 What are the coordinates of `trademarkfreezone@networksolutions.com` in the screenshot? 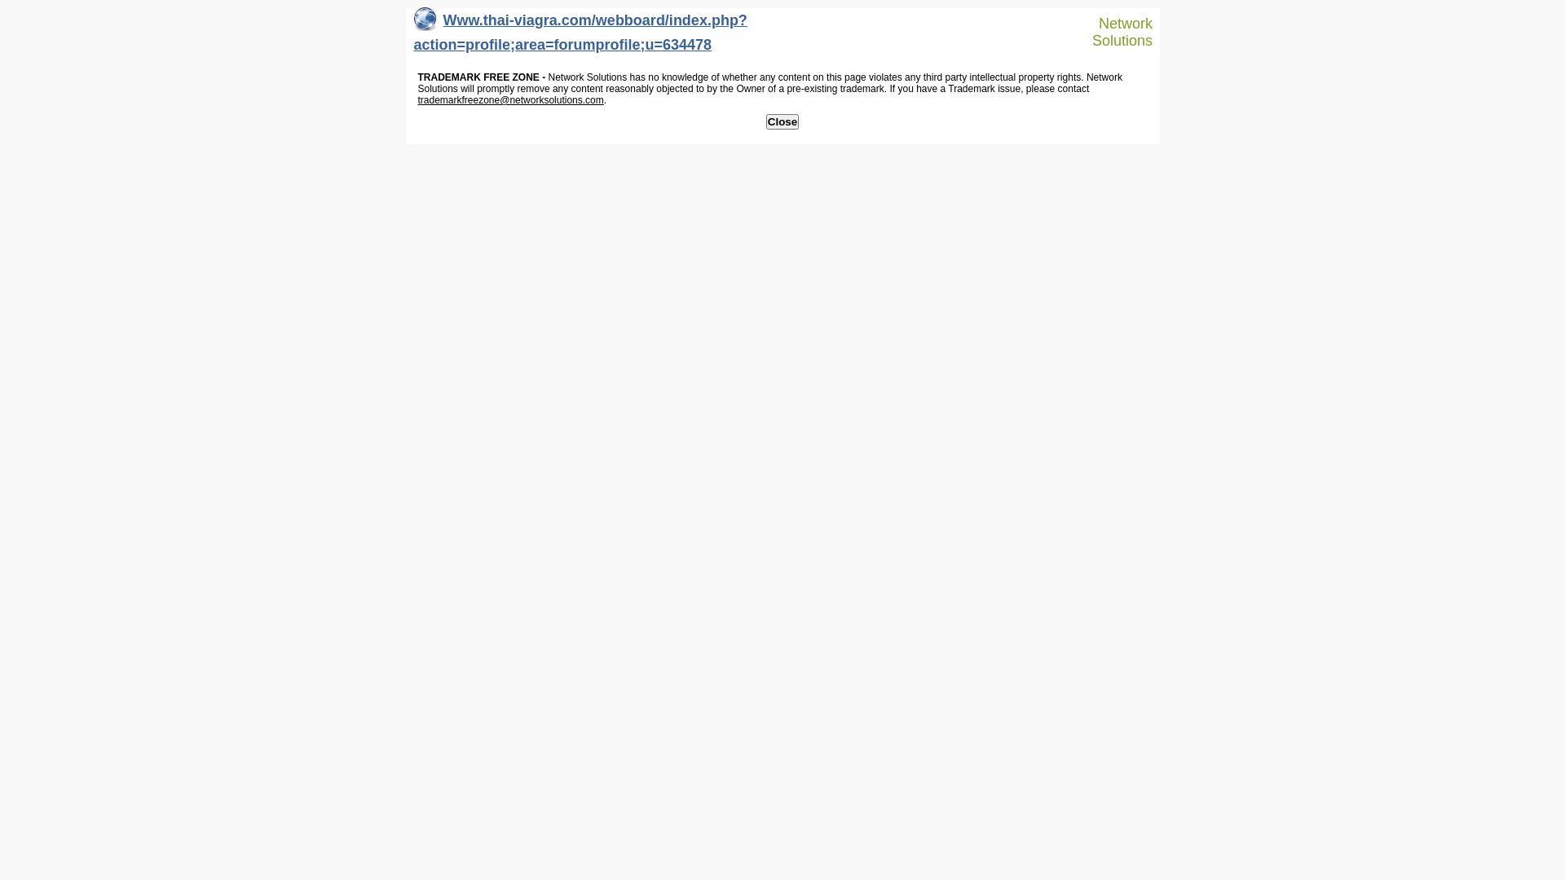 It's located at (510, 100).